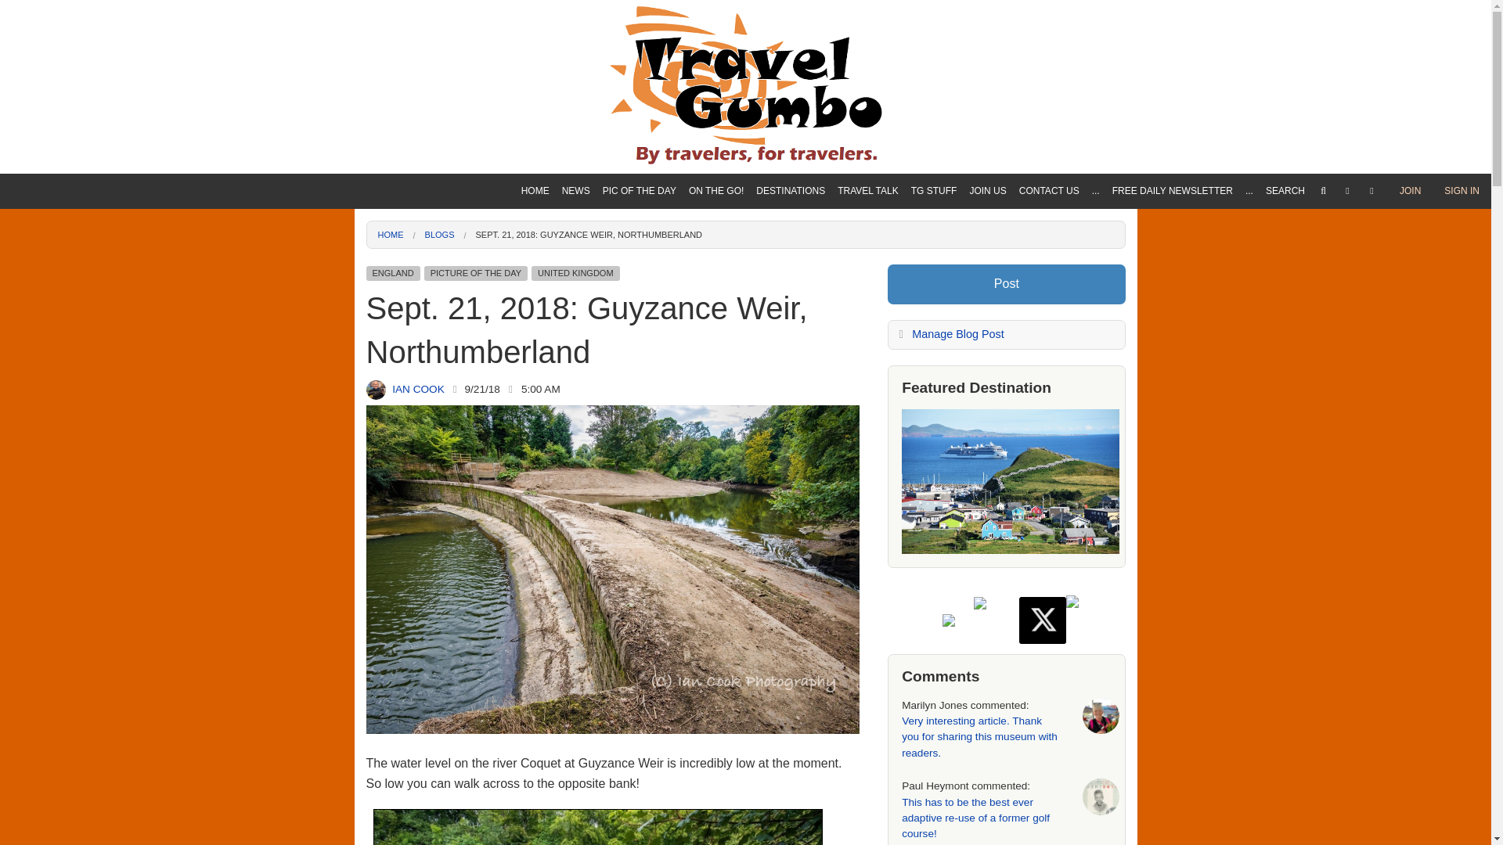  I want to click on NEWS, so click(576, 191).